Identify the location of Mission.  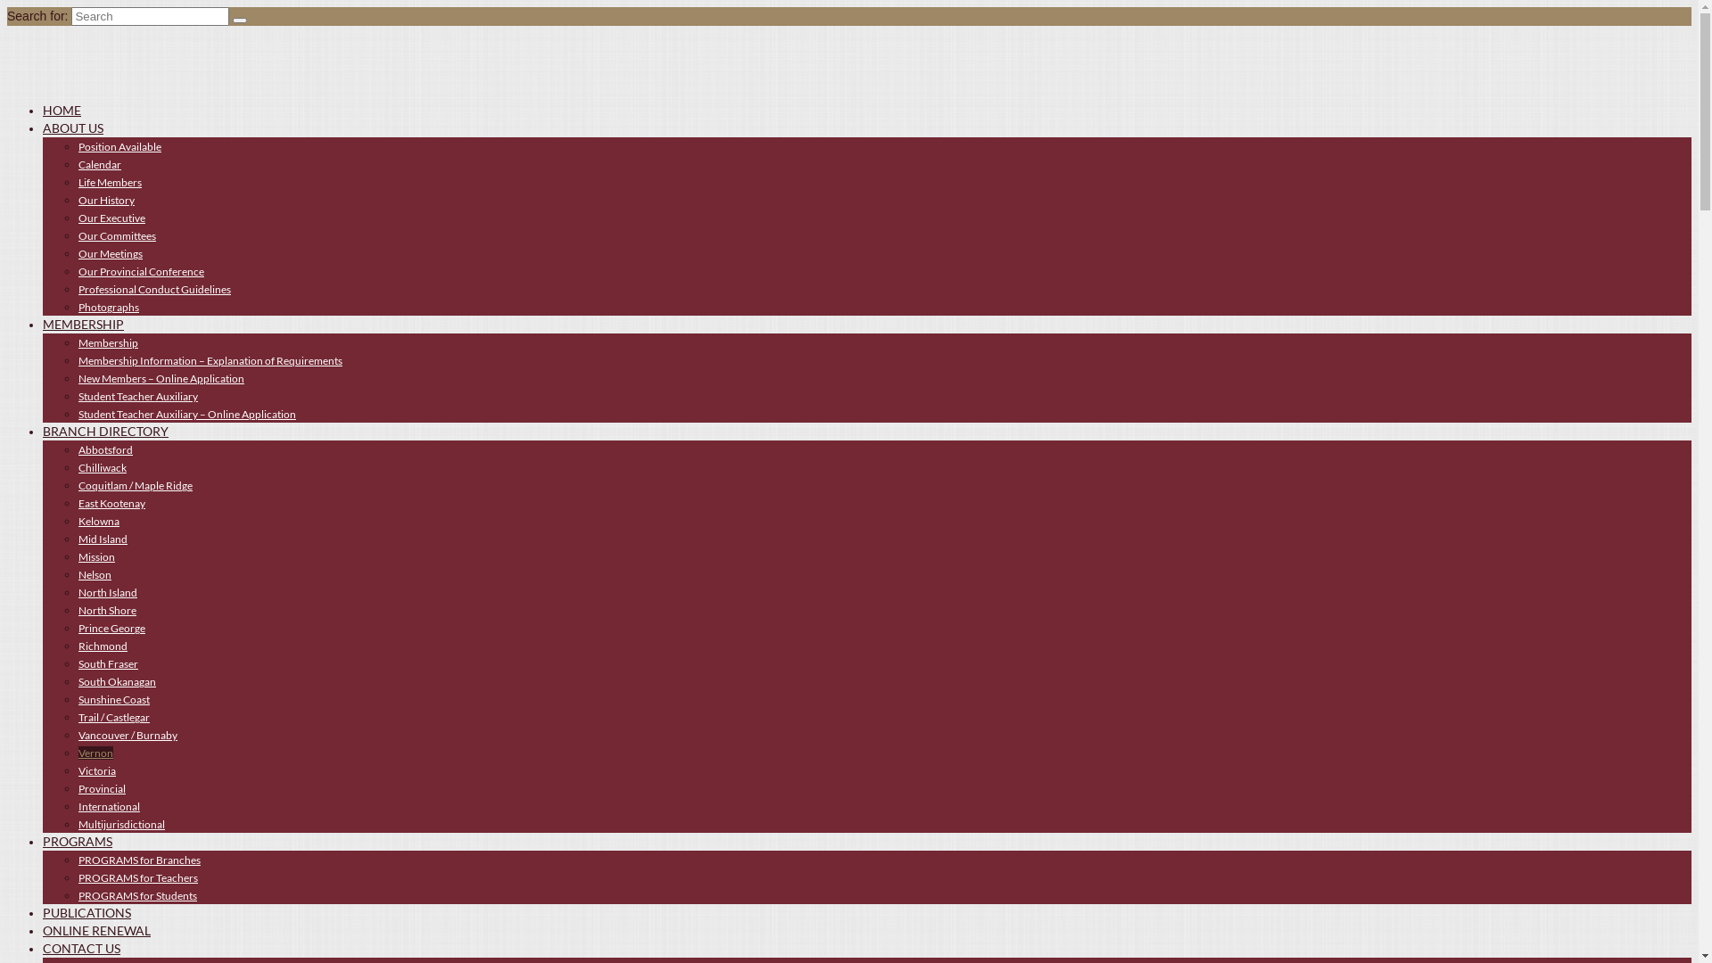
(96, 556).